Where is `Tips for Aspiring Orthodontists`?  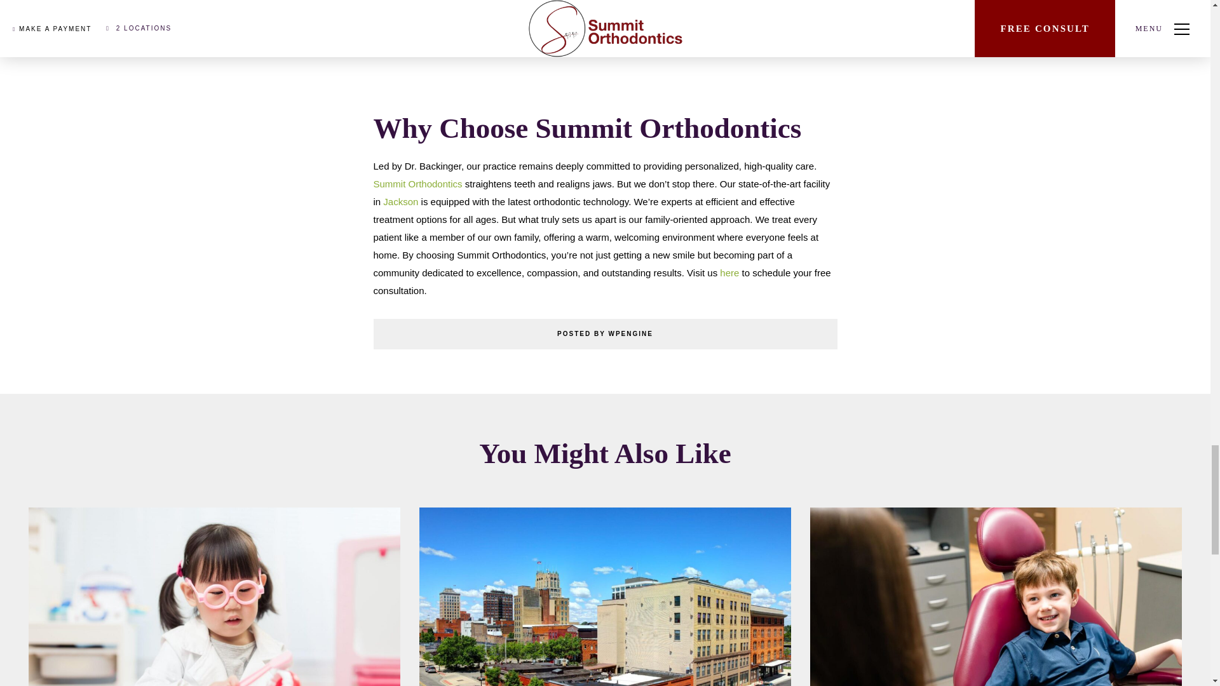
Tips for Aspiring Orthodontists is located at coordinates (213, 597).